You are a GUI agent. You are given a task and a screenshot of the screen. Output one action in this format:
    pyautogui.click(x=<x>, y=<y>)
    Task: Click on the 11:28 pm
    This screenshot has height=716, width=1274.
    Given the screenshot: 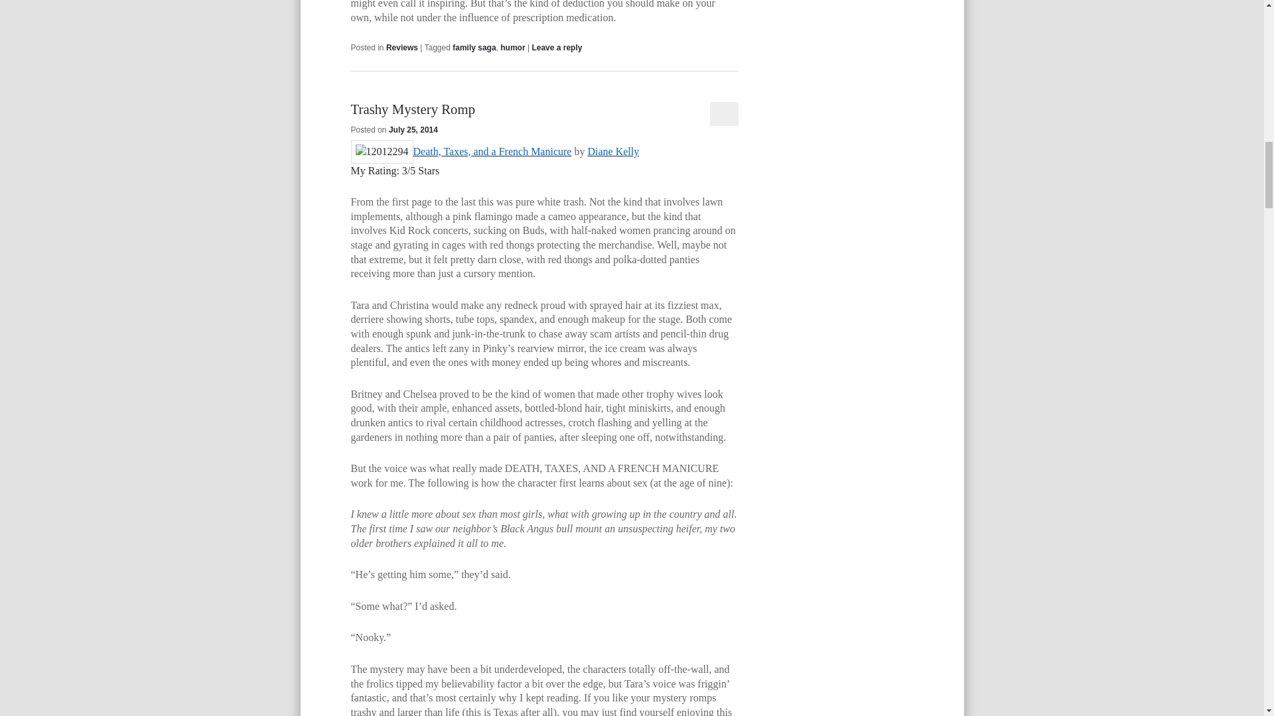 What is the action you would take?
    pyautogui.click(x=413, y=130)
    